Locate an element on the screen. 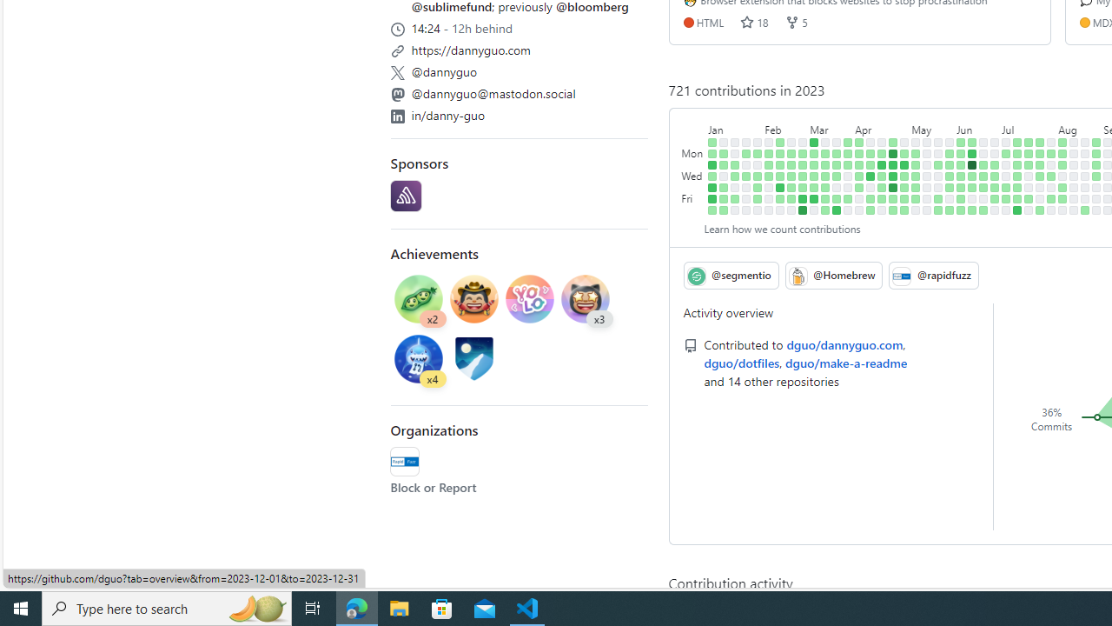 This screenshot has width=1112, height=626. 1 contribution on March 9th. is located at coordinates (814, 188).